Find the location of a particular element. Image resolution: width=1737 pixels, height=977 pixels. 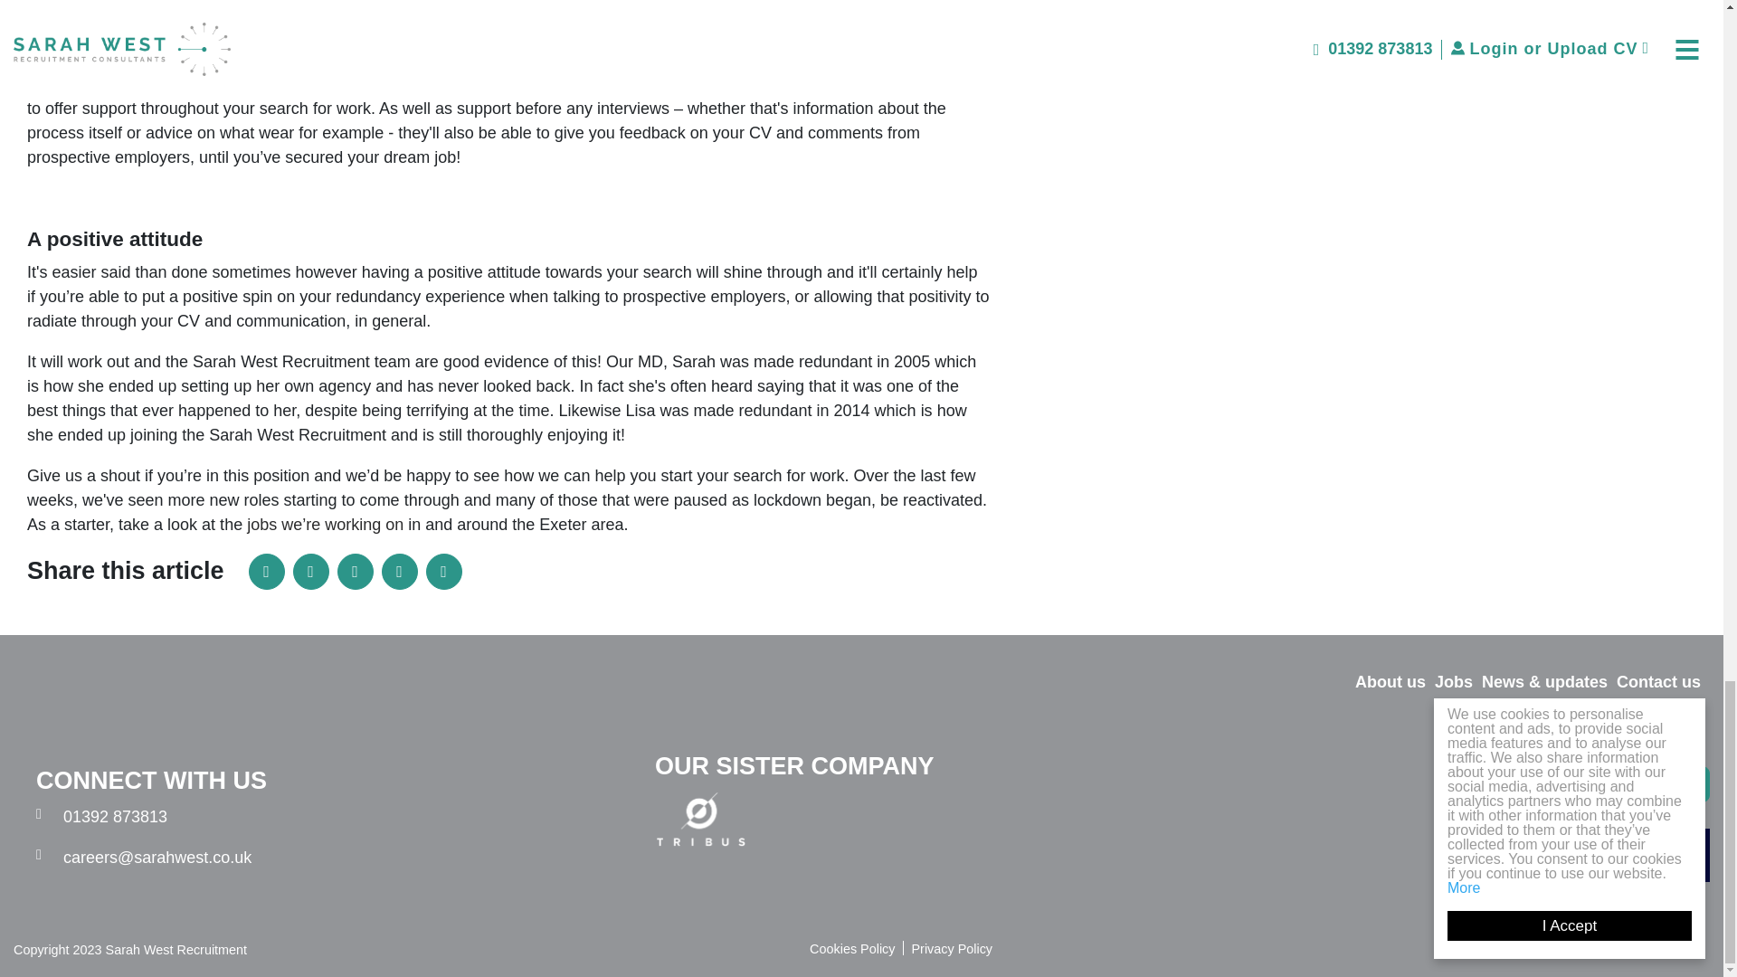

Jobs is located at coordinates (1453, 682).